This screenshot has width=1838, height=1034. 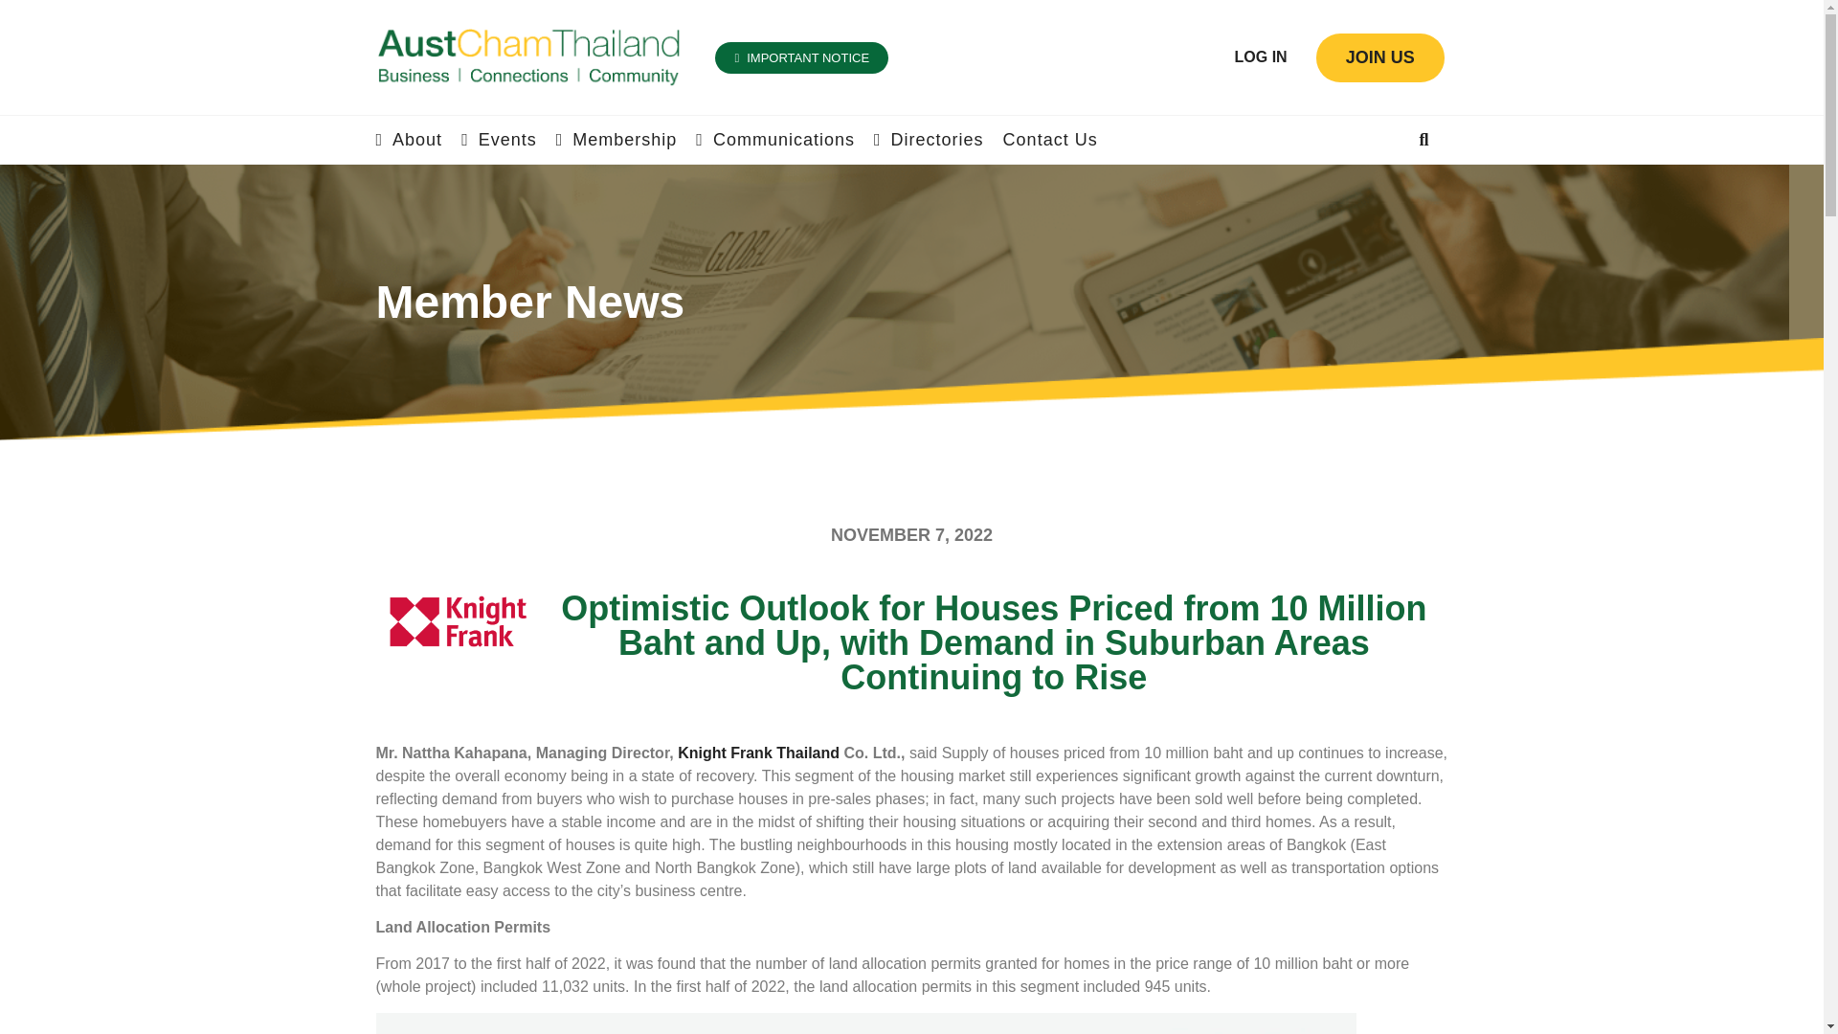 I want to click on IMPORTANT NOTICE, so click(x=800, y=57).